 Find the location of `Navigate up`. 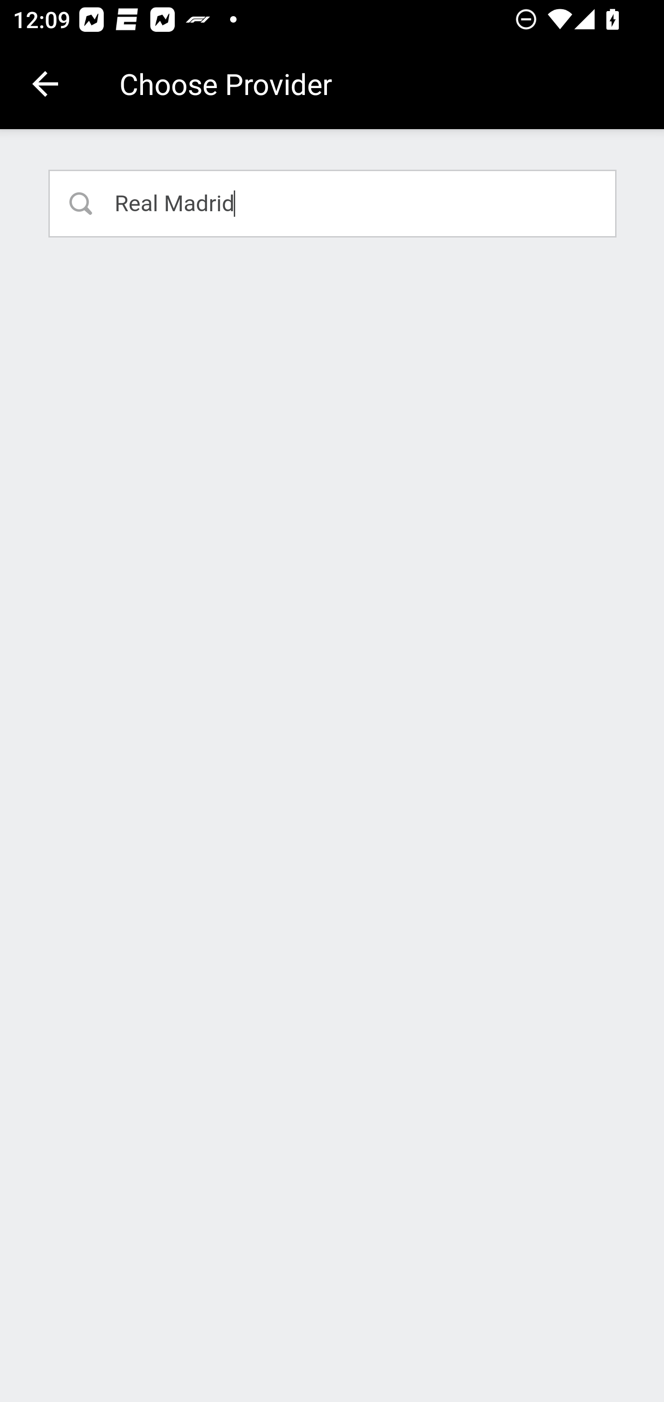

Navigate up is located at coordinates (45, 84).